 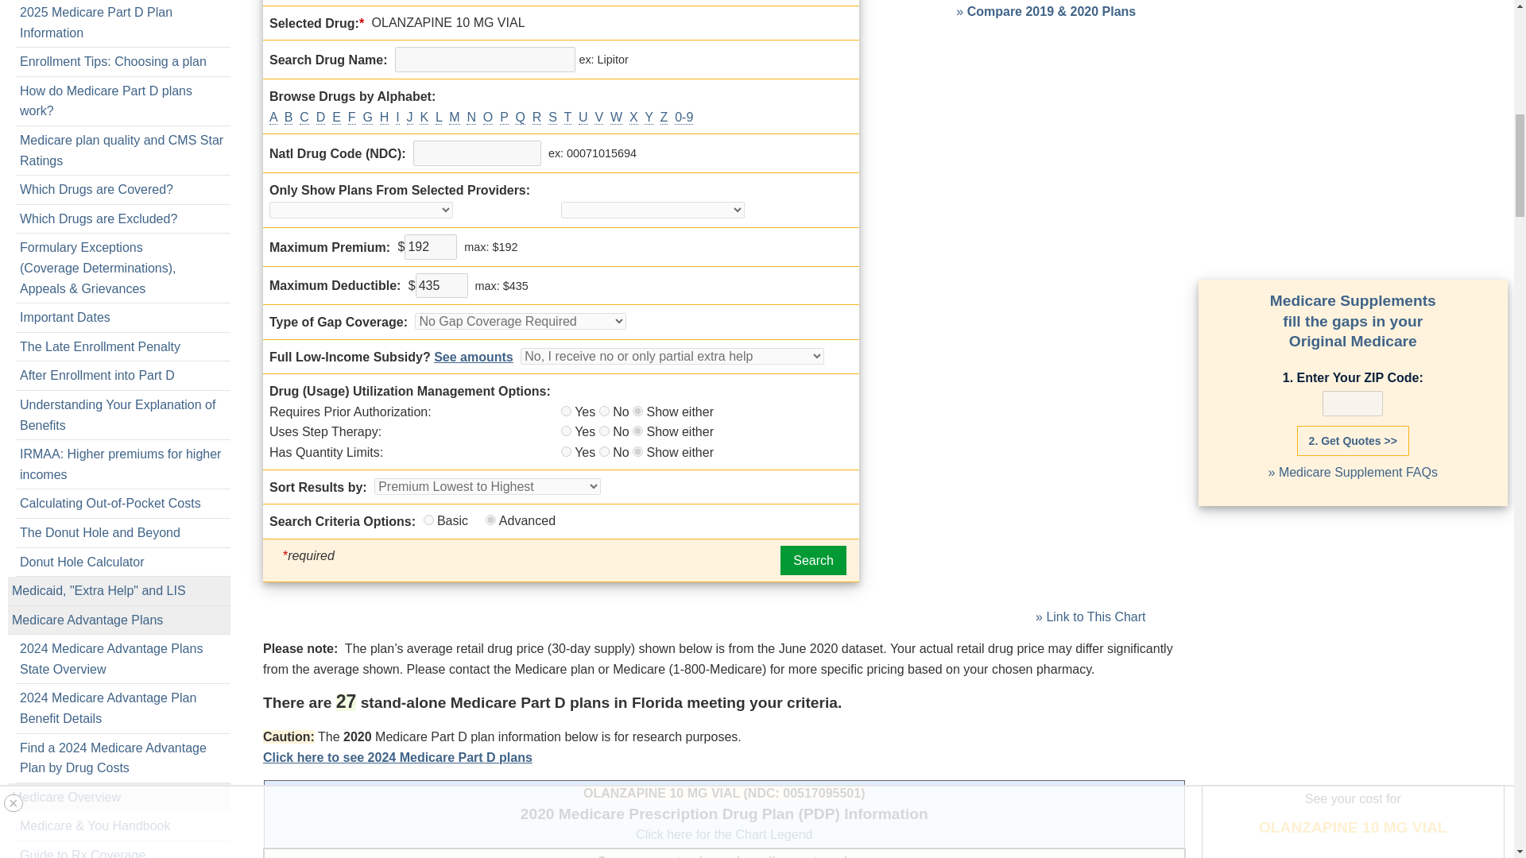 What do you see at coordinates (604, 431) in the screenshot?
I see `N` at bounding box center [604, 431].